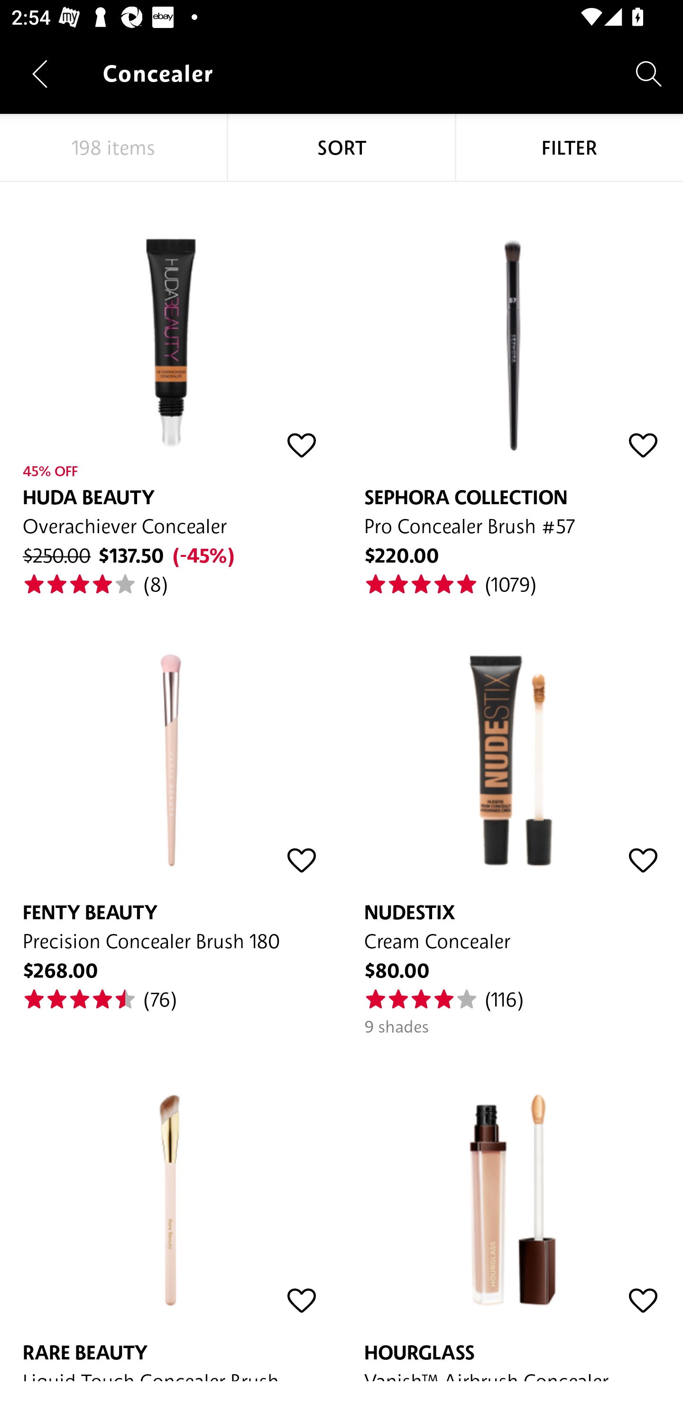 The height and width of the screenshot is (1404, 683). I want to click on HOURGLASS Vanish™ Airbrush Concealer $320.00, so click(512, 1210).